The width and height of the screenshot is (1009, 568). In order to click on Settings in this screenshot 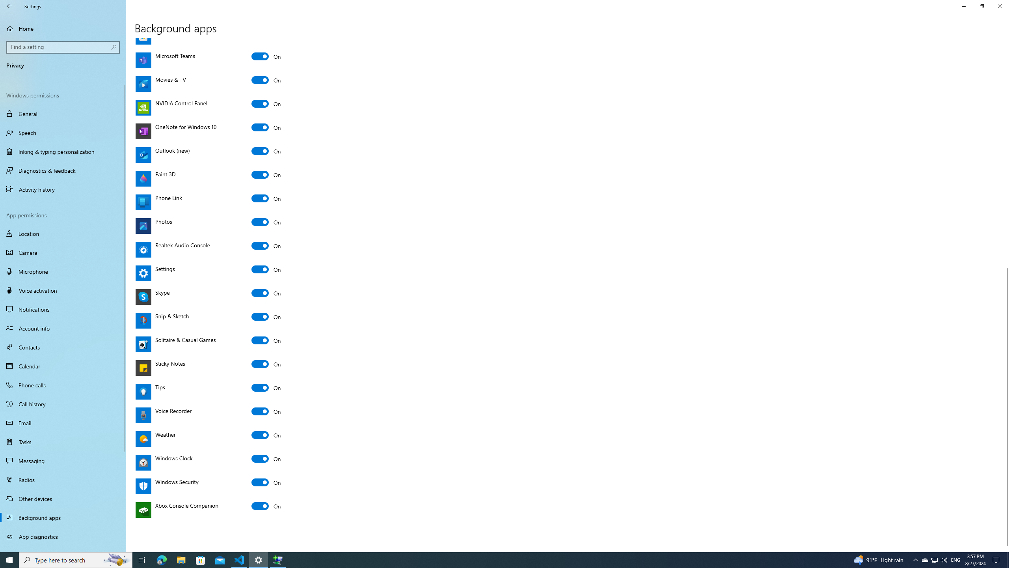, I will do `click(266, 269)`.